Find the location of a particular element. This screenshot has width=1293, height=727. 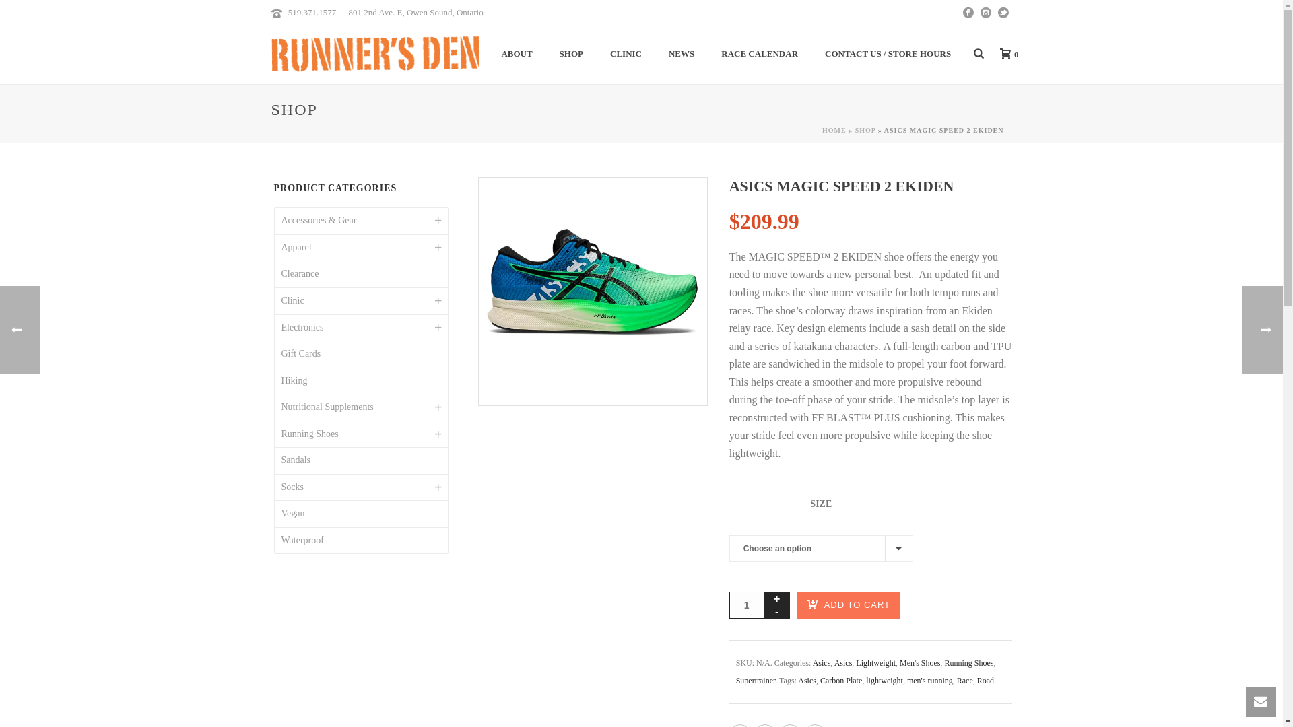

Asics is located at coordinates (843, 663).